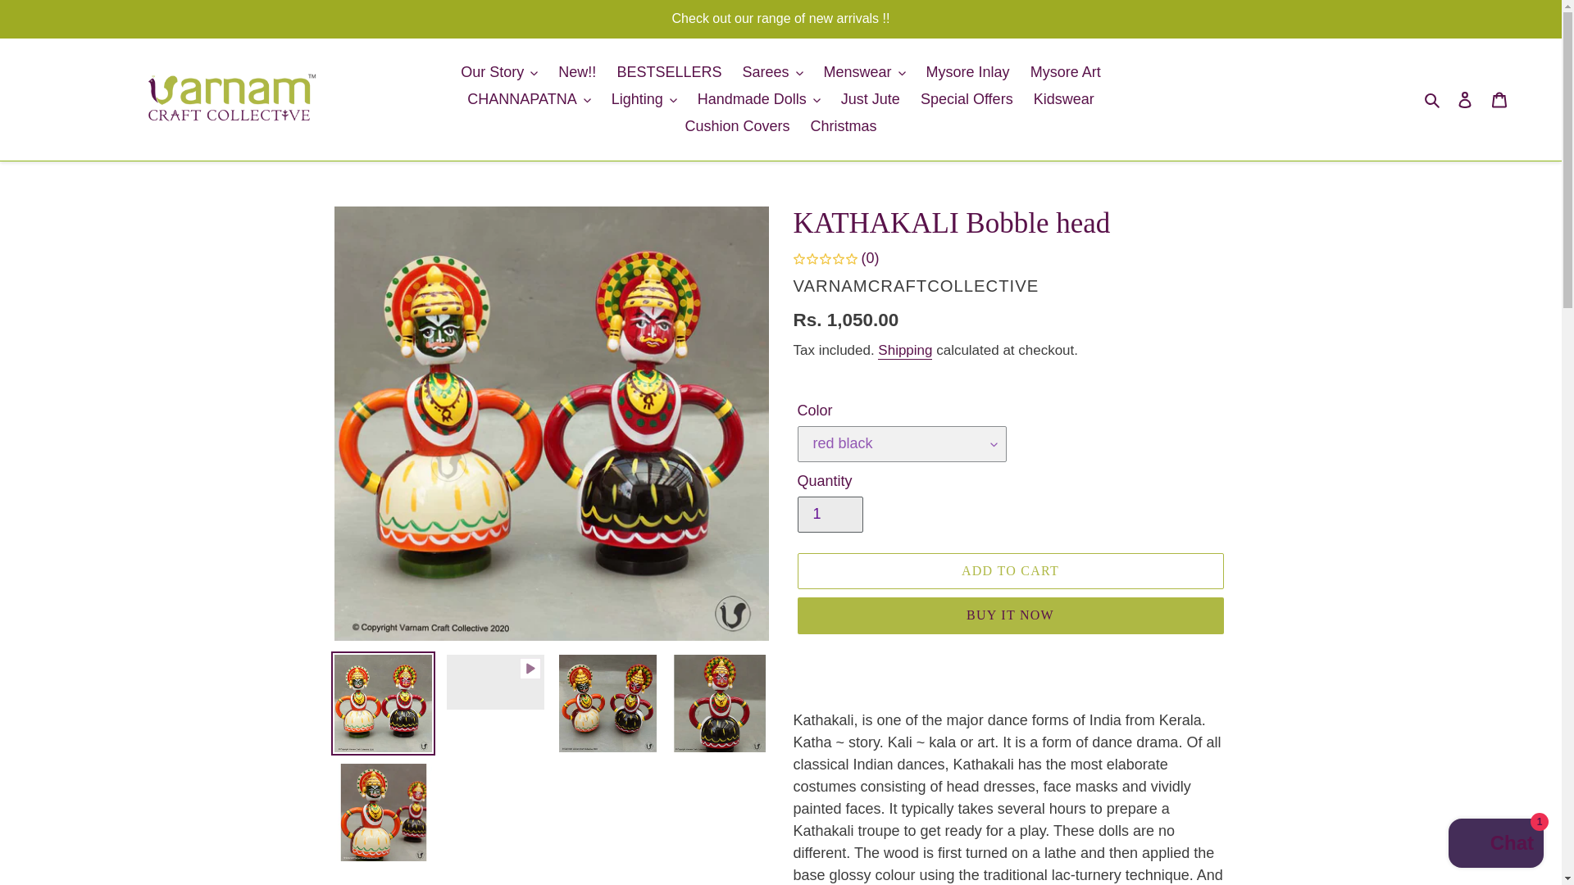  Describe the element at coordinates (1495, 845) in the screenshot. I see `Shopify online store chat` at that location.